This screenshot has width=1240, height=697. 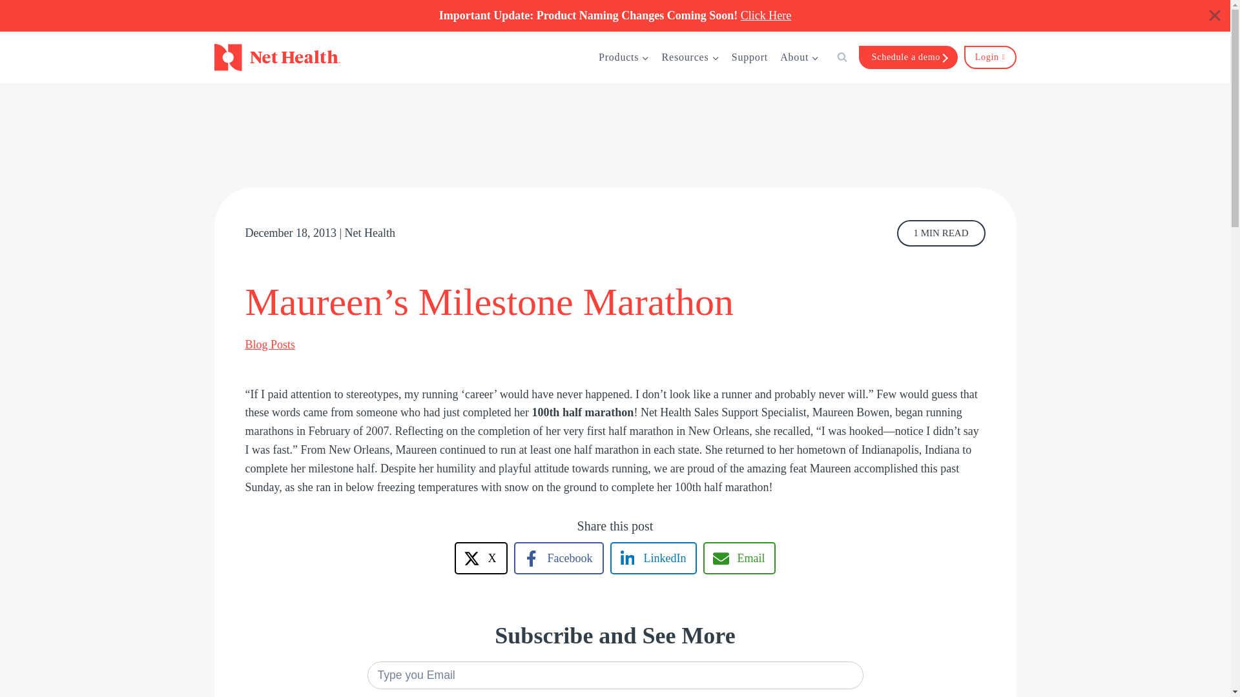 I want to click on Resources, so click(x=690, y=57).